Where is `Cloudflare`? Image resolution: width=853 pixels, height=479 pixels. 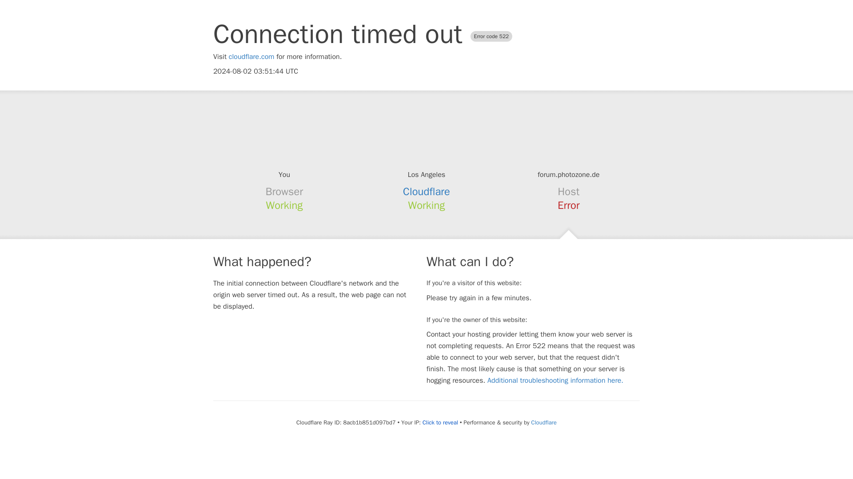 Cloudflare is located at coordinates (544, 422).